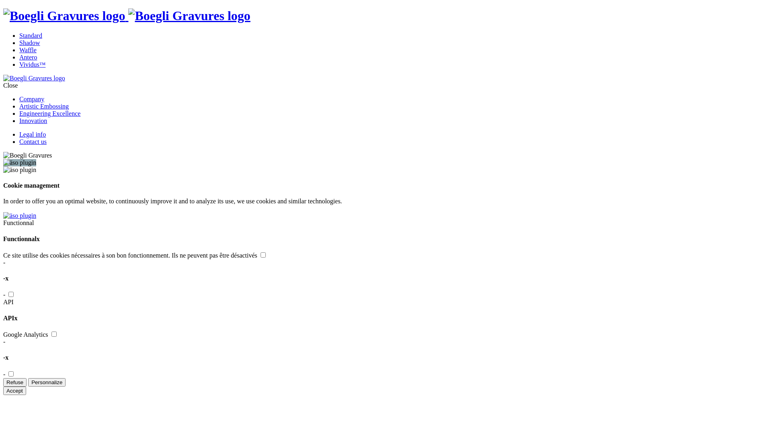  Describe the element at coordinates (33, 121) in the screenshot. I see `Innovation` at that location.